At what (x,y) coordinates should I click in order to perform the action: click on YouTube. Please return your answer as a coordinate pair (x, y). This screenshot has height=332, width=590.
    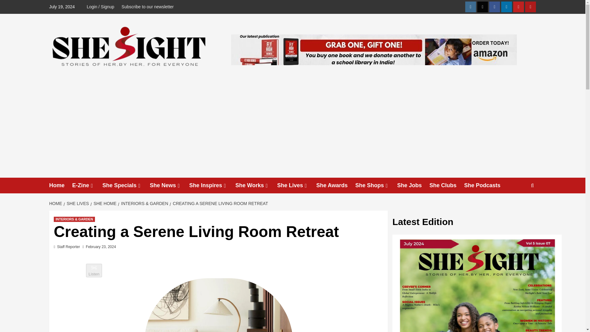
    Looking at the image, I should click on (518, 7).